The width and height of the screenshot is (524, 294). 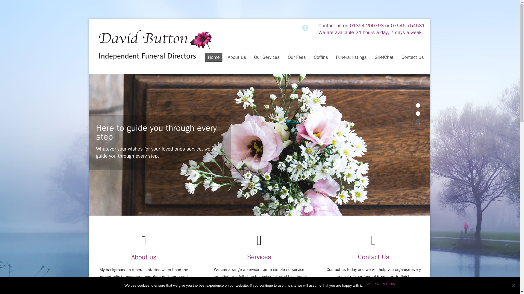 I want to click on About Us, so click(x=236, y=57).